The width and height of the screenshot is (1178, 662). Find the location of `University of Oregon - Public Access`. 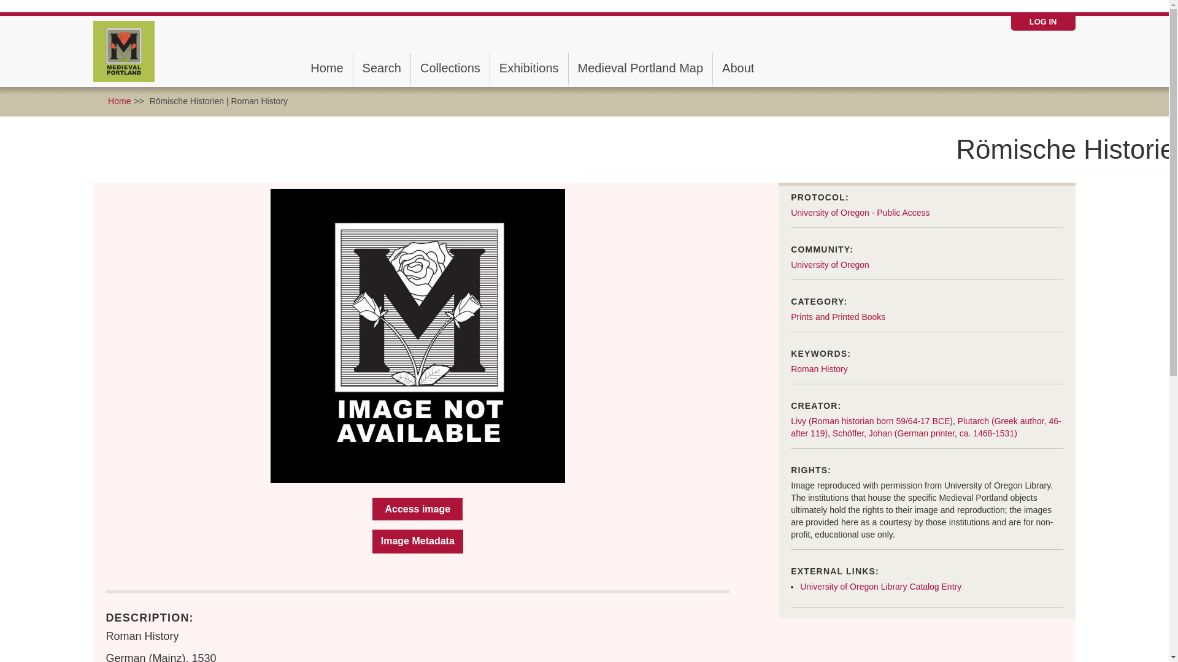

University of Oregon - Public Access is located at coordinates (860, 213).